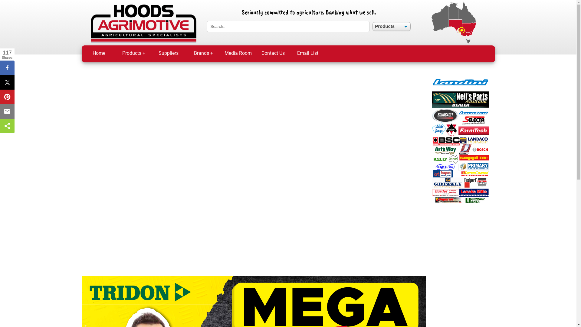 This screenshot has height=327, width=581. I want to click on Suppliers, so click(169, 54).